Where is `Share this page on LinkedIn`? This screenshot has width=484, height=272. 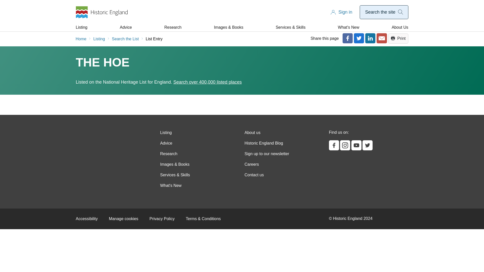
Share this page on LinkedIn is located at coordinates (370, 38).